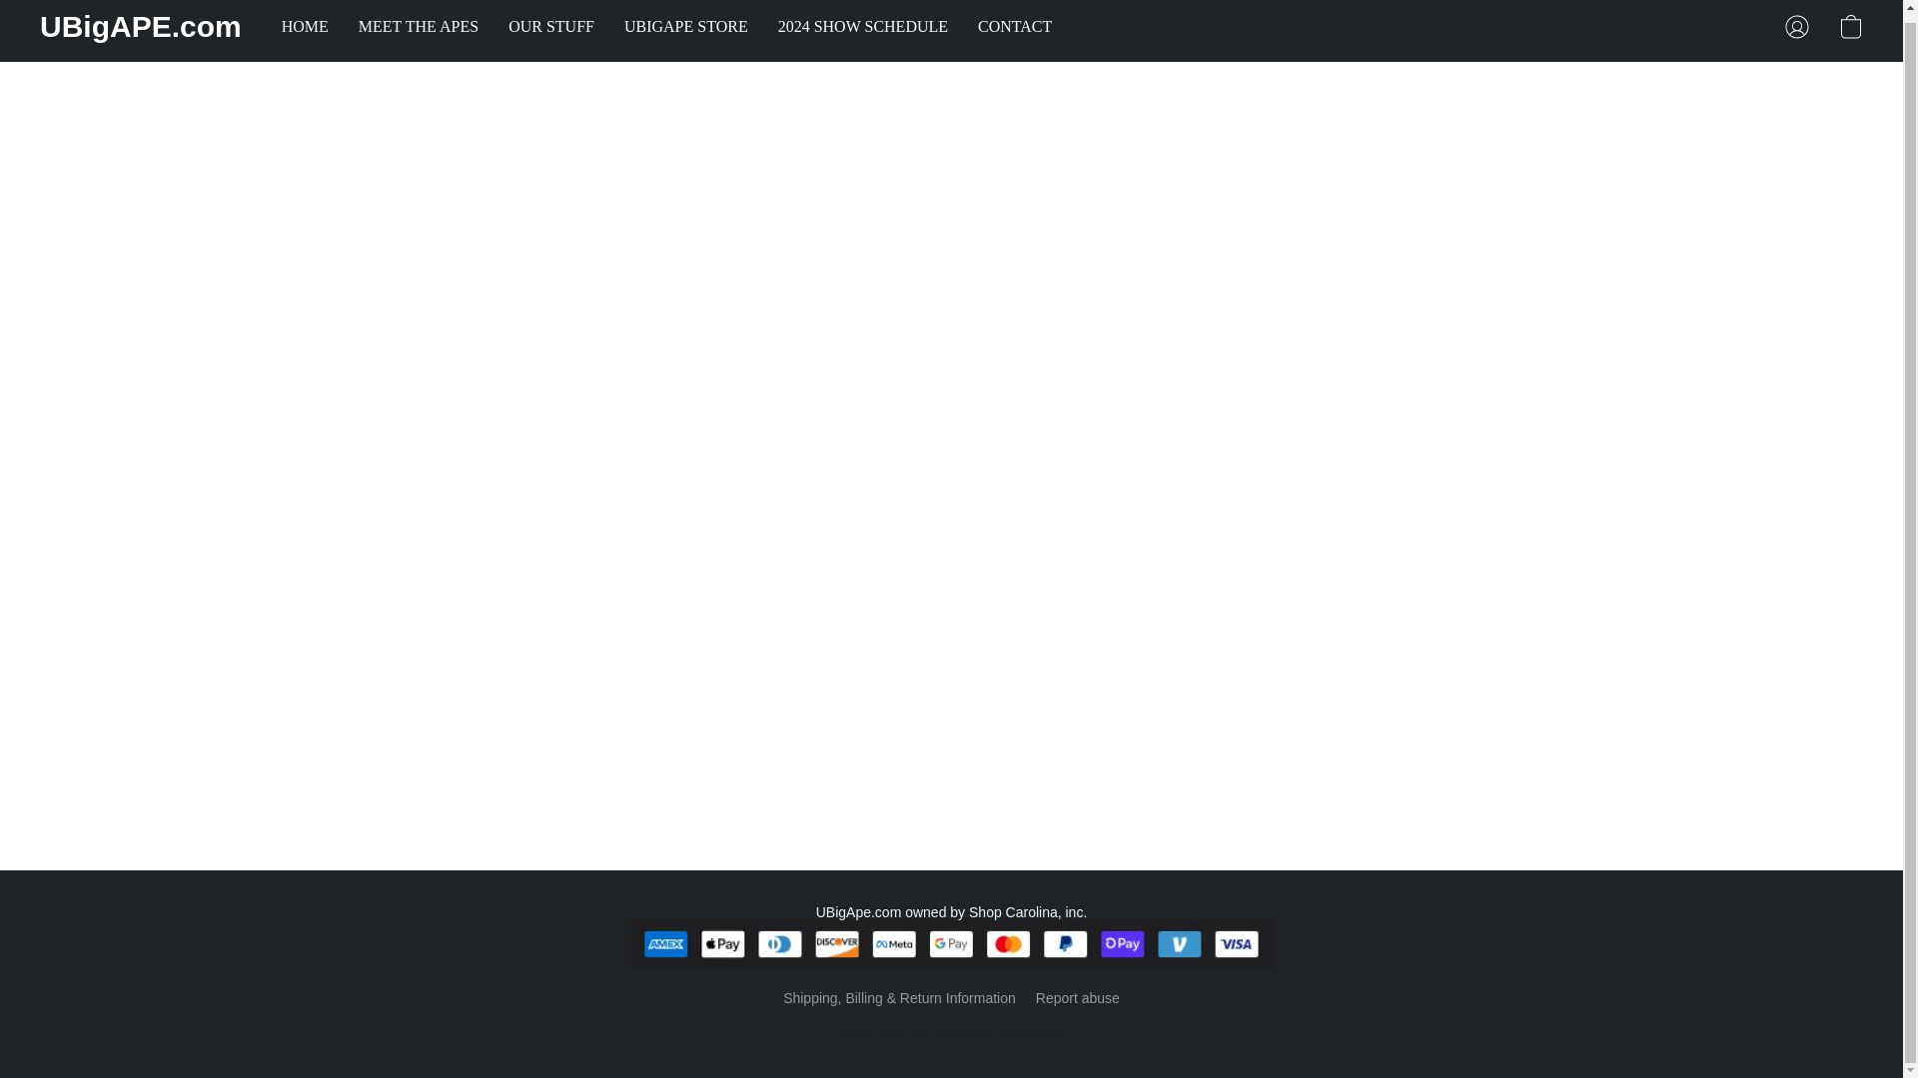 The height and width of the screenshot is (1078, 1918). Describe the element at coordinates (551, 26) in the screenshot. I see `2024 SHOW SCHEDULE` at that location.